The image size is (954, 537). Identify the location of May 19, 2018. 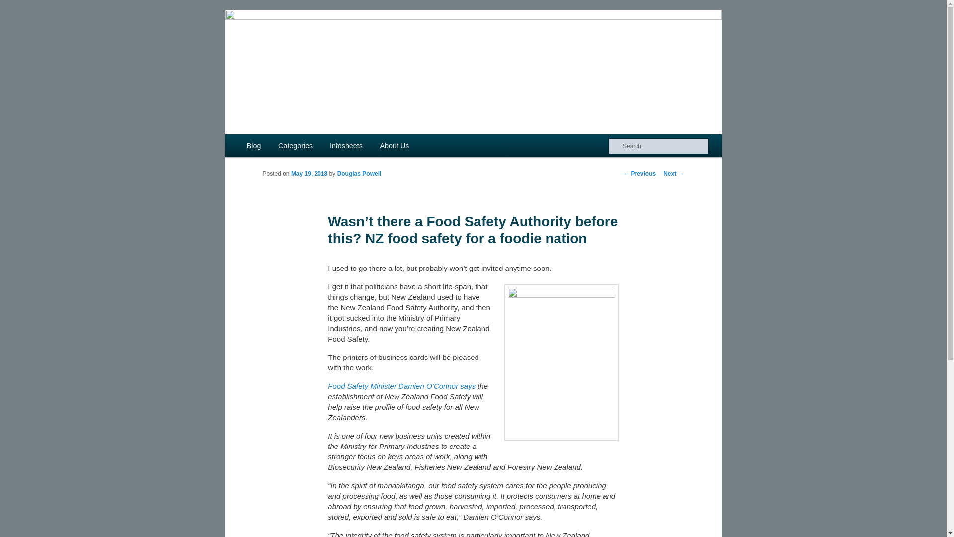
(309, 174).